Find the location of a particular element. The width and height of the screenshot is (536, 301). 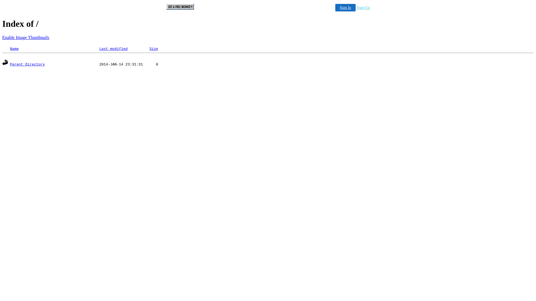

Name is located at coordinates (15, 49).